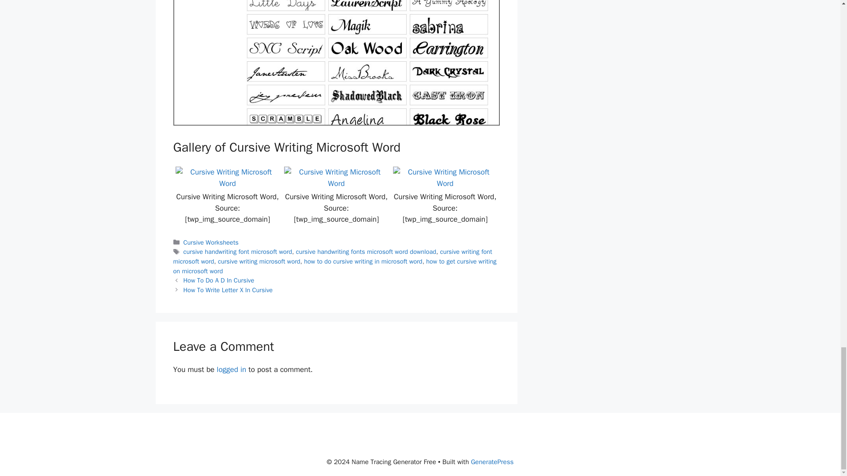 Image resolution: width=847 pixels, height=476 pixels. I want to click on how to get cursive writing on microsoft word, so click(334, 266).